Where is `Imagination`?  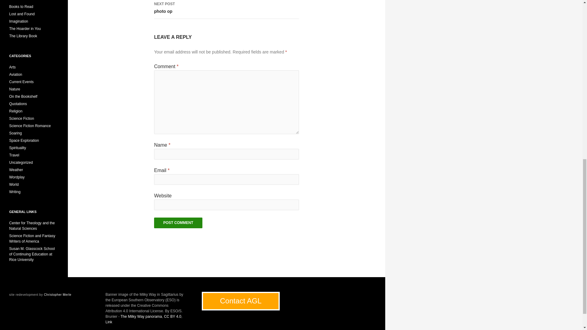
Imagination is located at coordinates (226, 9).